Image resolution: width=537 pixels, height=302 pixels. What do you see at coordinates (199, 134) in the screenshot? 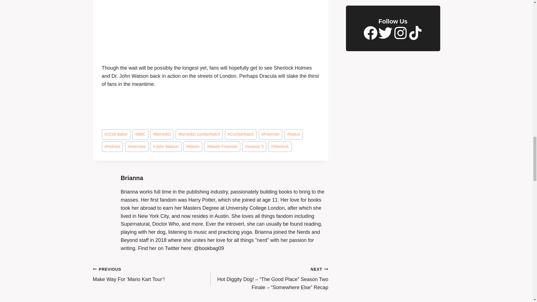
I see `benedict cumberbatch` at bounding box center [199, 134].